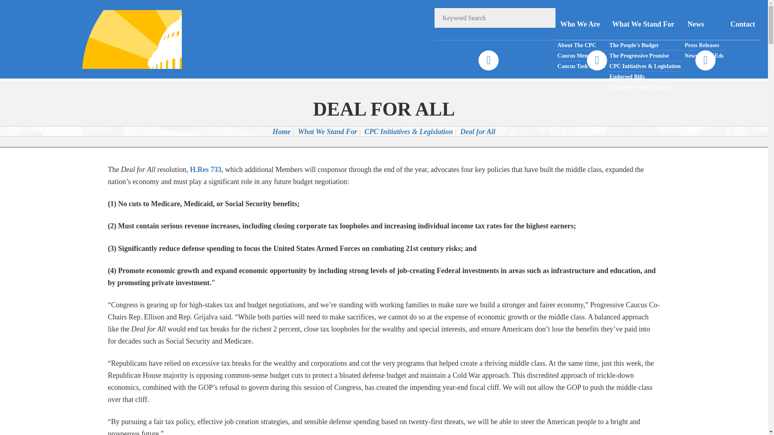  What do you see at coordinates (581, 24) in the screenshot?
I see `Who We Are` at bounding box center [581, 24].